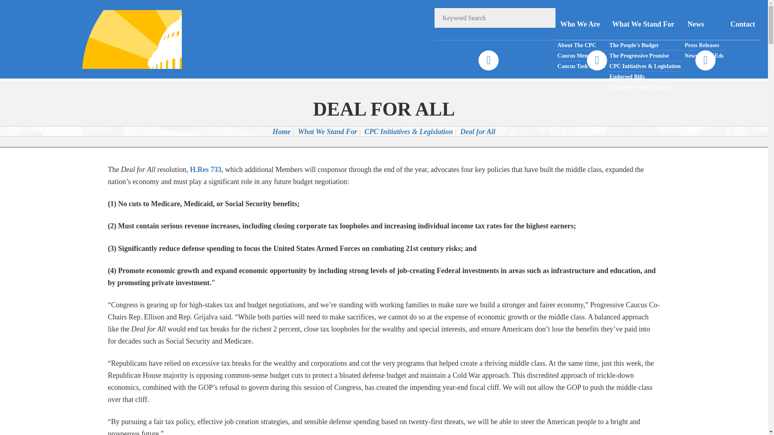  What do you see at coordinates (581, 24) in the screenshot?
I see `Who We Are` at bounding box center [581, 24].